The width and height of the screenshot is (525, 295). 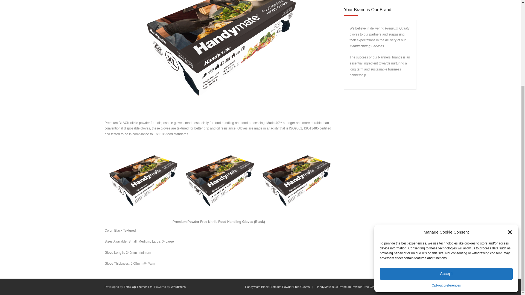 What do you see at coordinates (446, 156) in the screenshot?
I see `Accept` at bounding box center [446, 156].